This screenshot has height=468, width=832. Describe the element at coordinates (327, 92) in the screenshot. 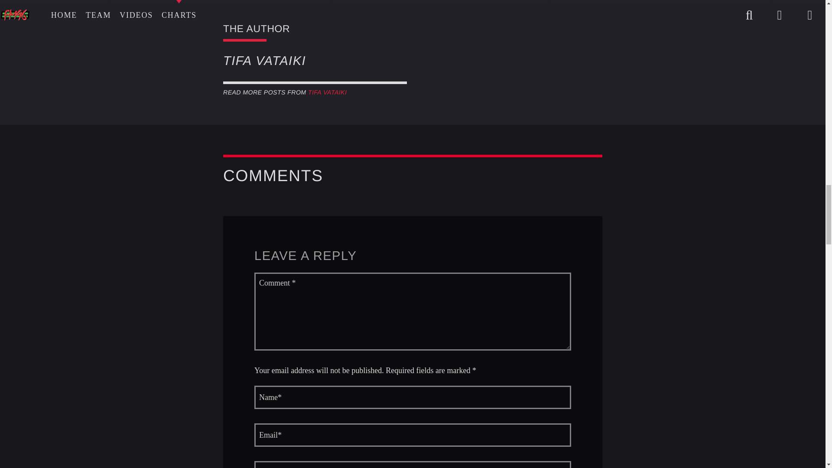

I see `Posts by Tifa Vataiki` at that location.